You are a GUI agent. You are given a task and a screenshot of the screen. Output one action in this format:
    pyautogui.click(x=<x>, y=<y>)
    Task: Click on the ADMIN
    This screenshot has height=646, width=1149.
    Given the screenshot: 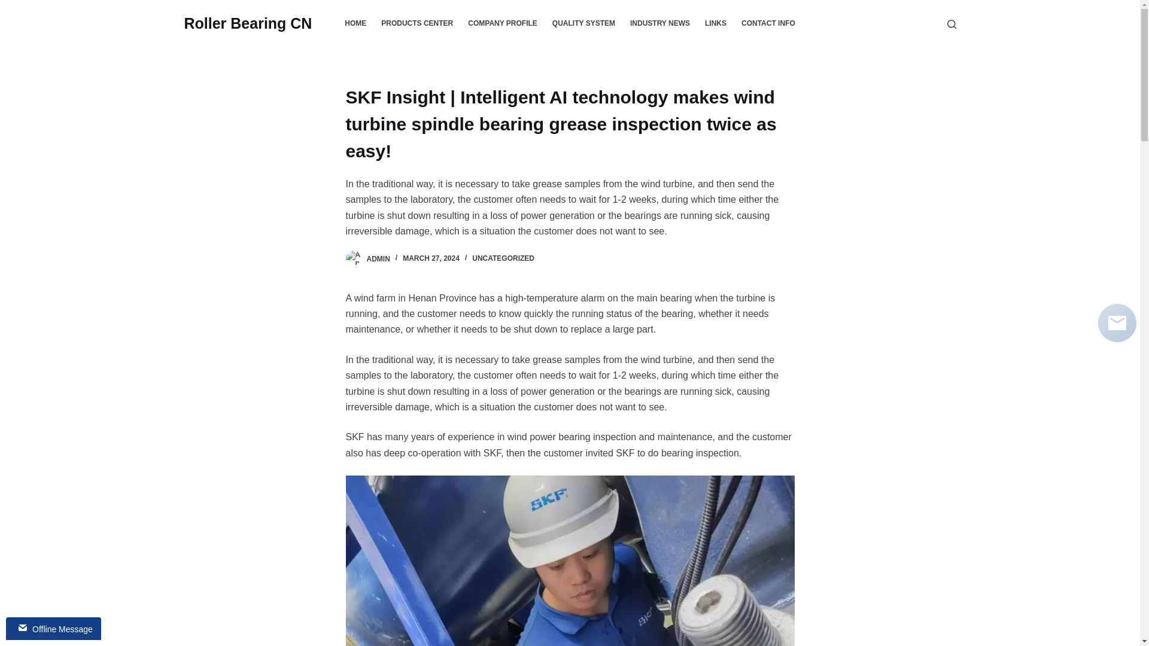 What is the action you would take?
    pyautogui.click(x=378, y=258)
    